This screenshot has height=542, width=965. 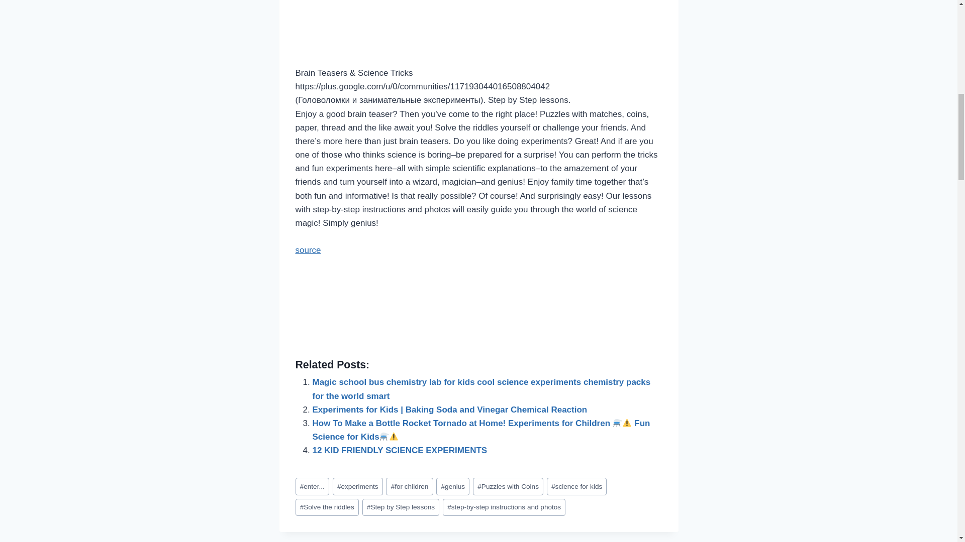 What do you see at coordinates (508, 486) in the screenshot?
I see `Puzzles with Coins` at bounding box center [508, 486].